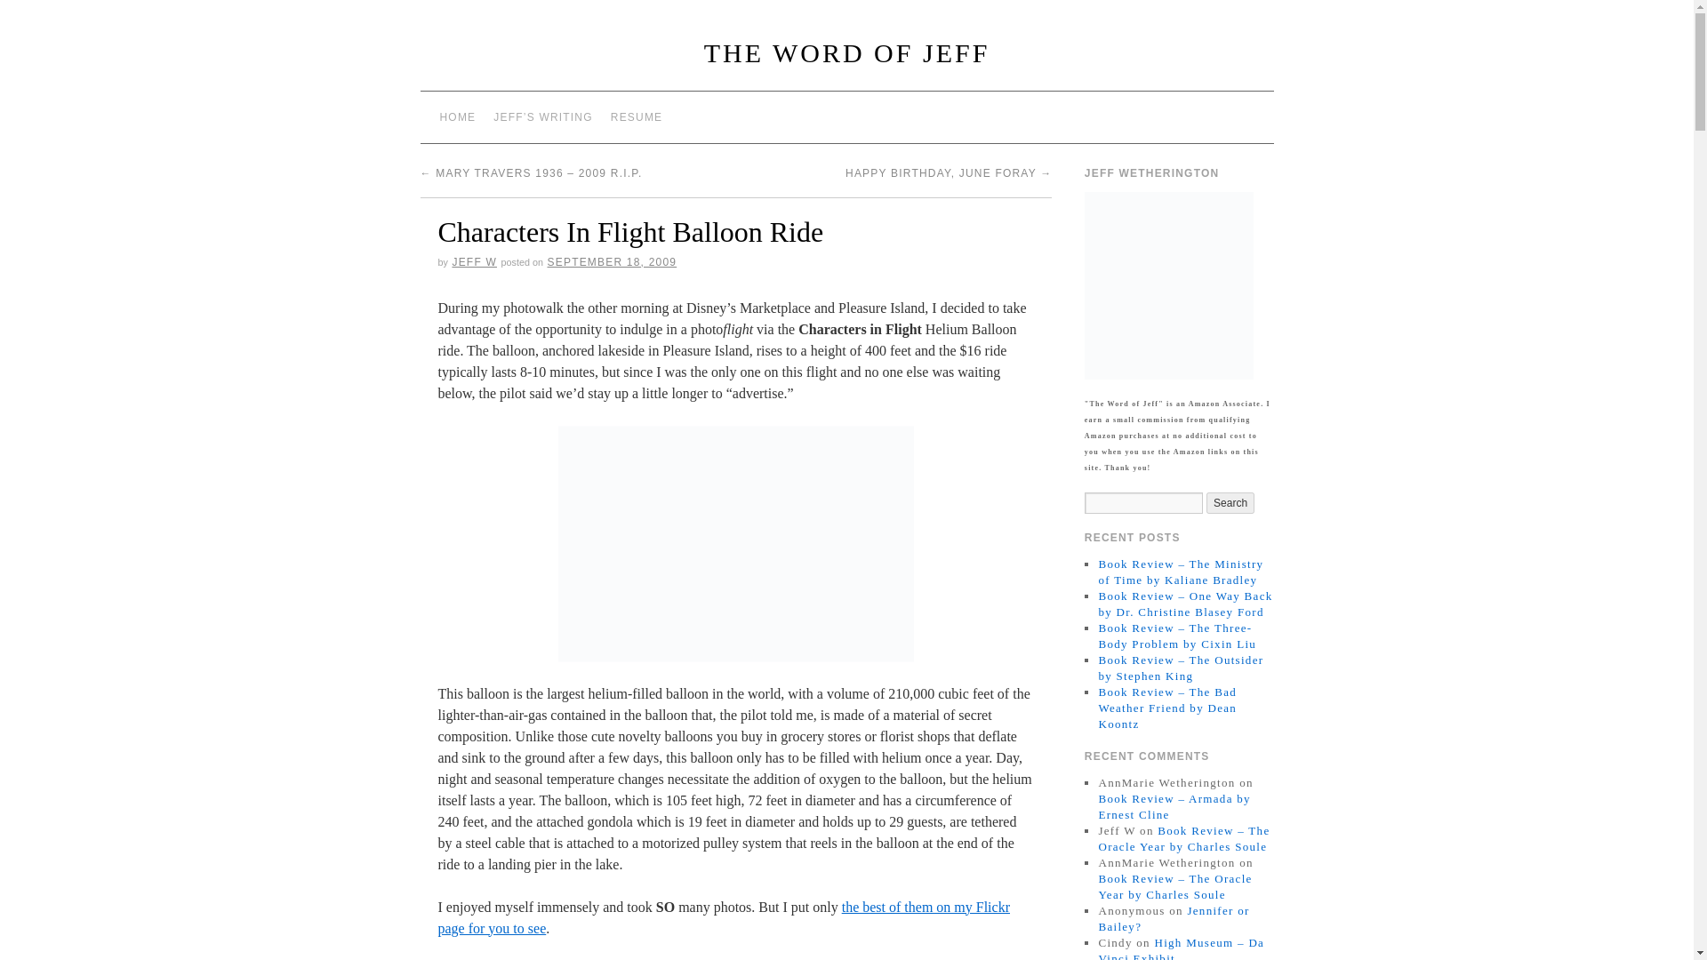 This screenshot has height=960, width=1707. Describe the element at coordinates (474, 262) in the screenshot. I see `JEFF W` at that location.